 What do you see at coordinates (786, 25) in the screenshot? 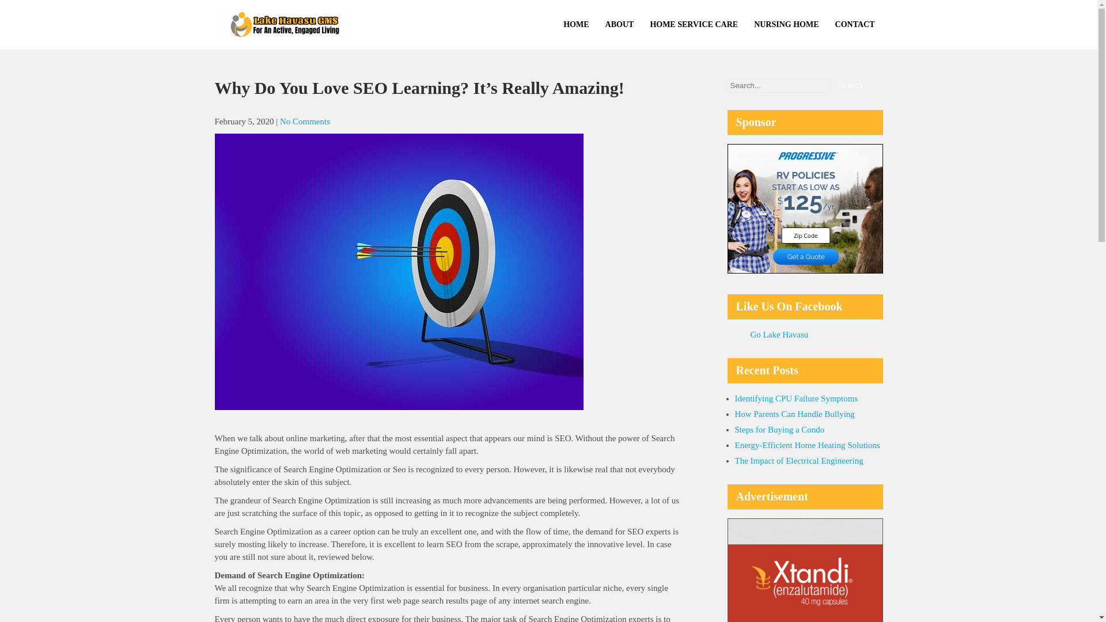
I see `NURSING HOME` at bounding box center [786, 25].